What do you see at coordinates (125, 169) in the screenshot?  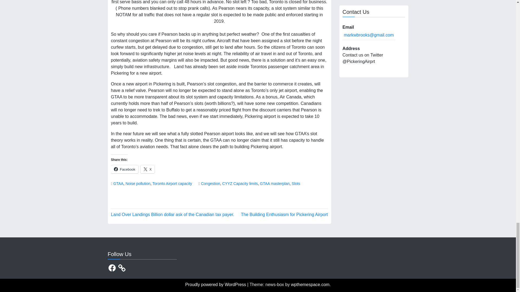 I see `Facebook` at bounding box center [125, 169].